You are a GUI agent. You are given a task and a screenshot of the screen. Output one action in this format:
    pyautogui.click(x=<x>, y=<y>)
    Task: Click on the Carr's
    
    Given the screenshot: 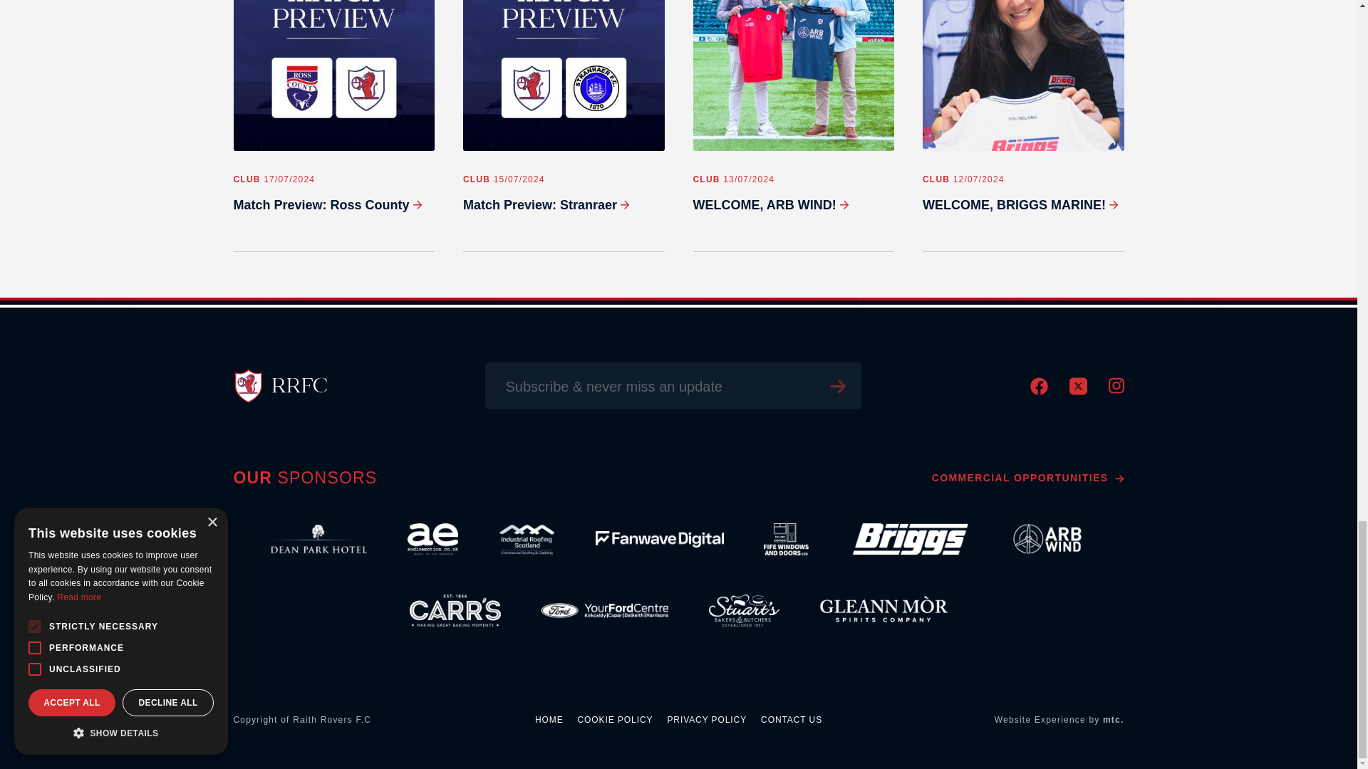 What is the action you would take?
    pyautogui.click(x=455, y=611)
    